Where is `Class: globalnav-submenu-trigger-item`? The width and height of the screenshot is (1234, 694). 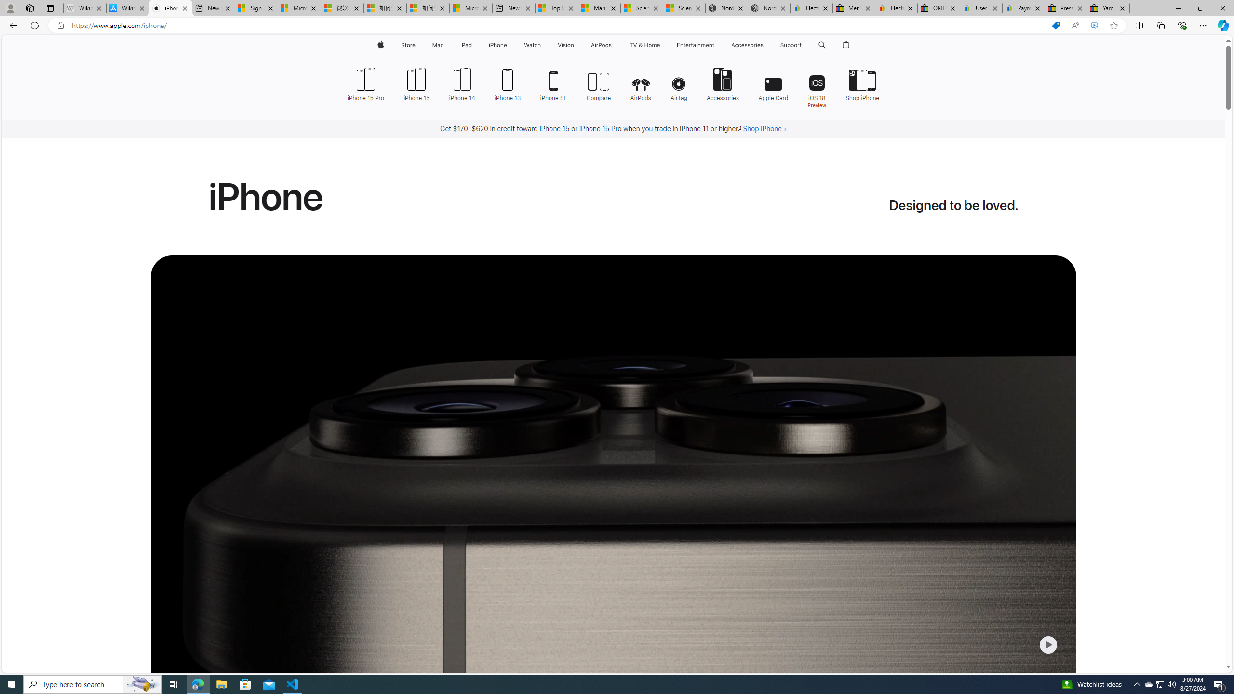 Class: globalnav-submenu-trigger-item is located at coordinates (804, 45).